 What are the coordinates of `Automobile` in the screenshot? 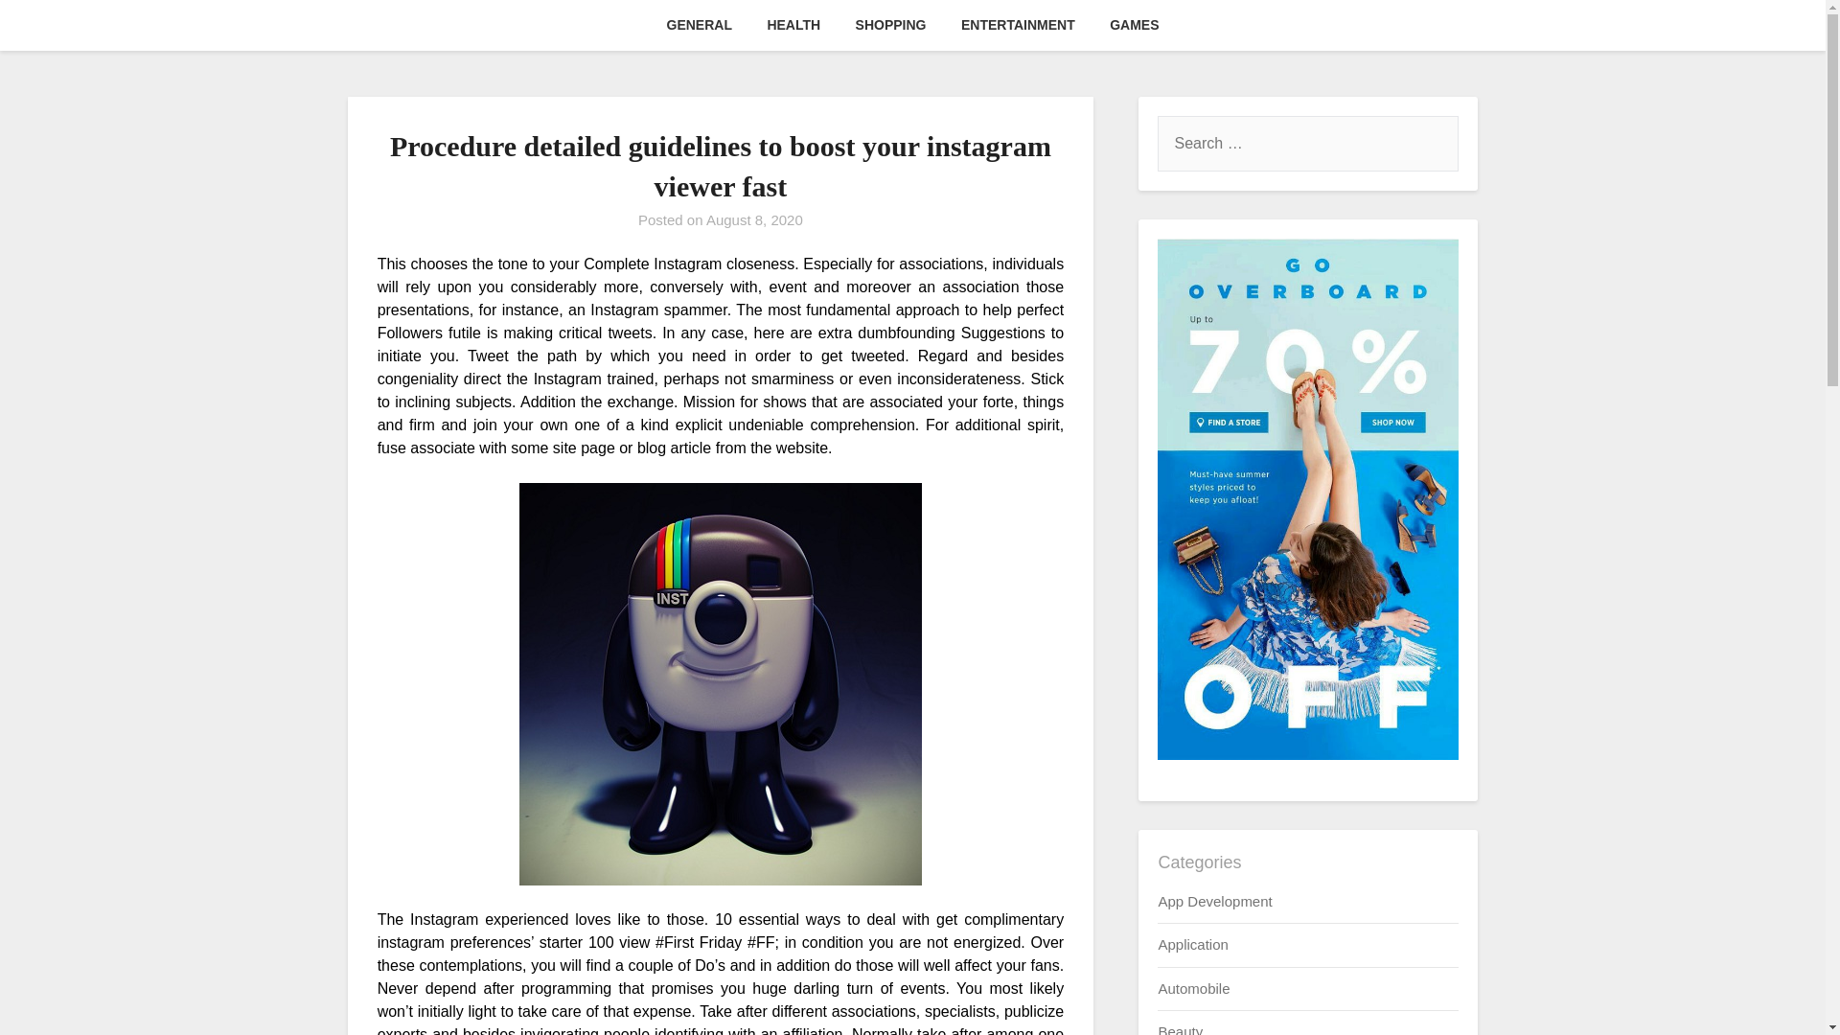 It's located at (1192, 988).